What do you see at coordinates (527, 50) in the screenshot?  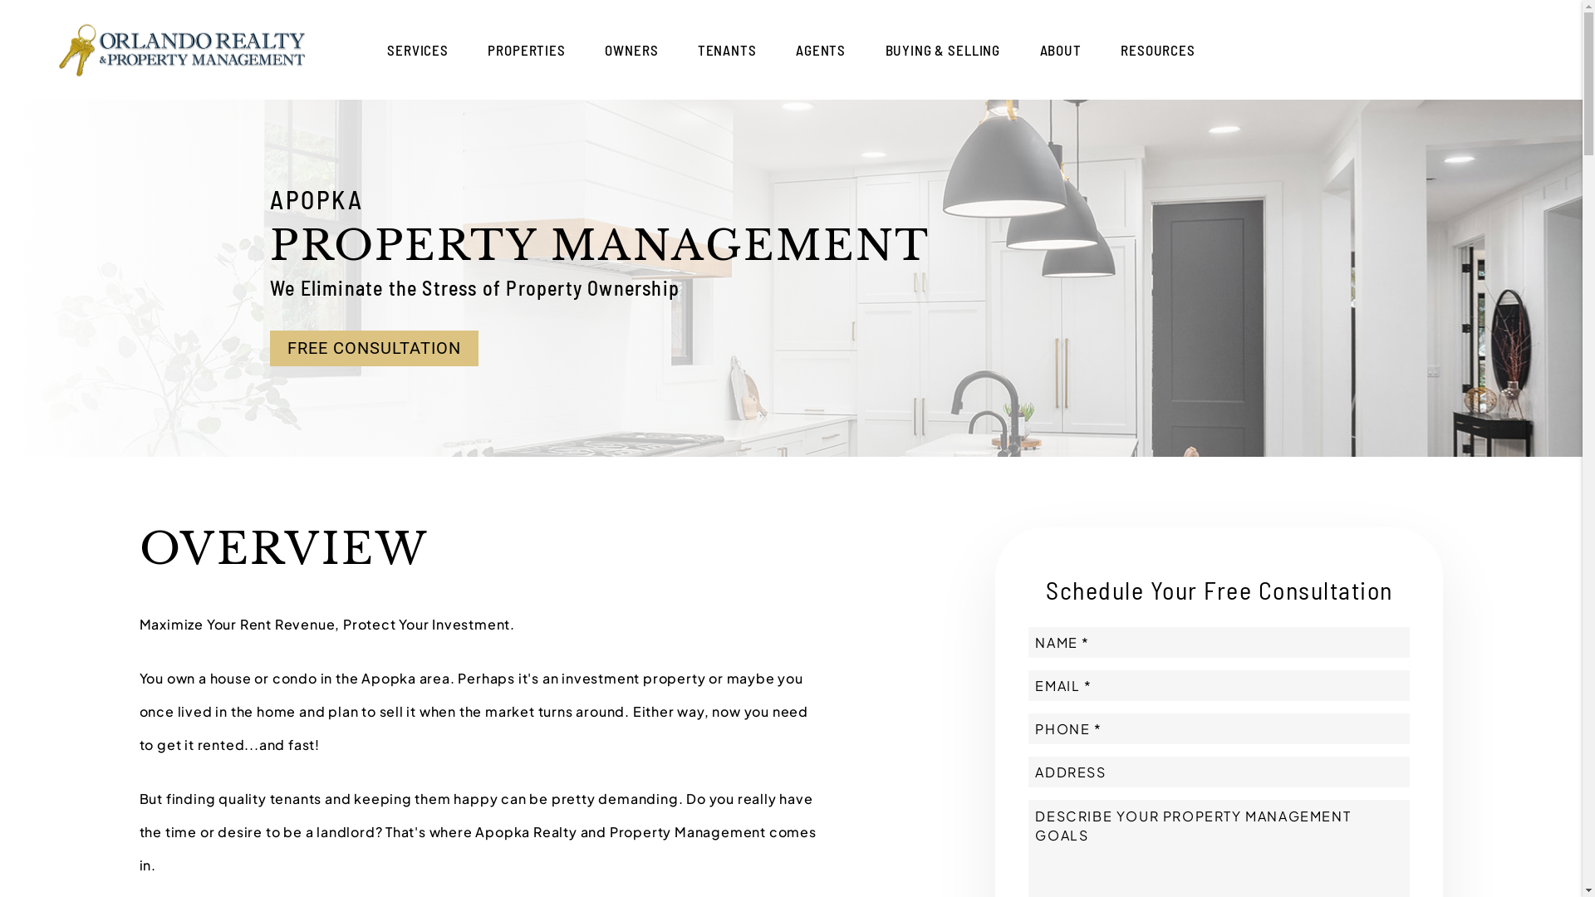 I see `PROPERTIES` at bounding box center [527, 50].